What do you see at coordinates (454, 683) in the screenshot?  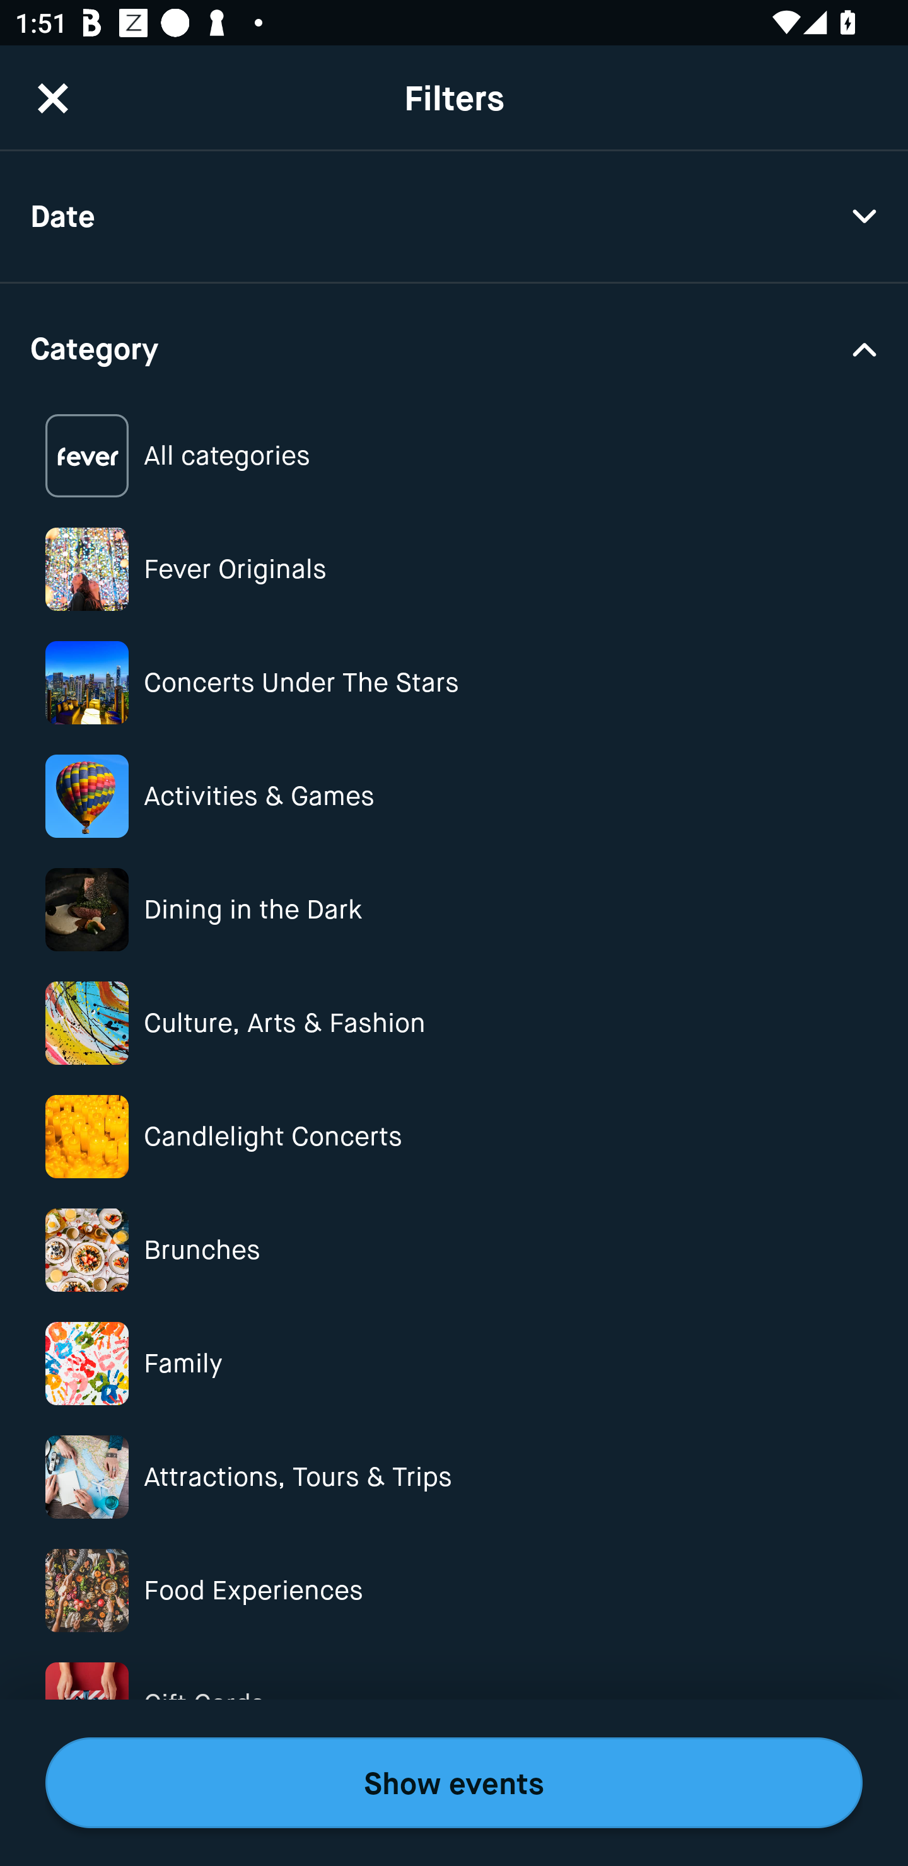 I see `Category Image Concerts Under The Stars` at bounding box center [454, 683].